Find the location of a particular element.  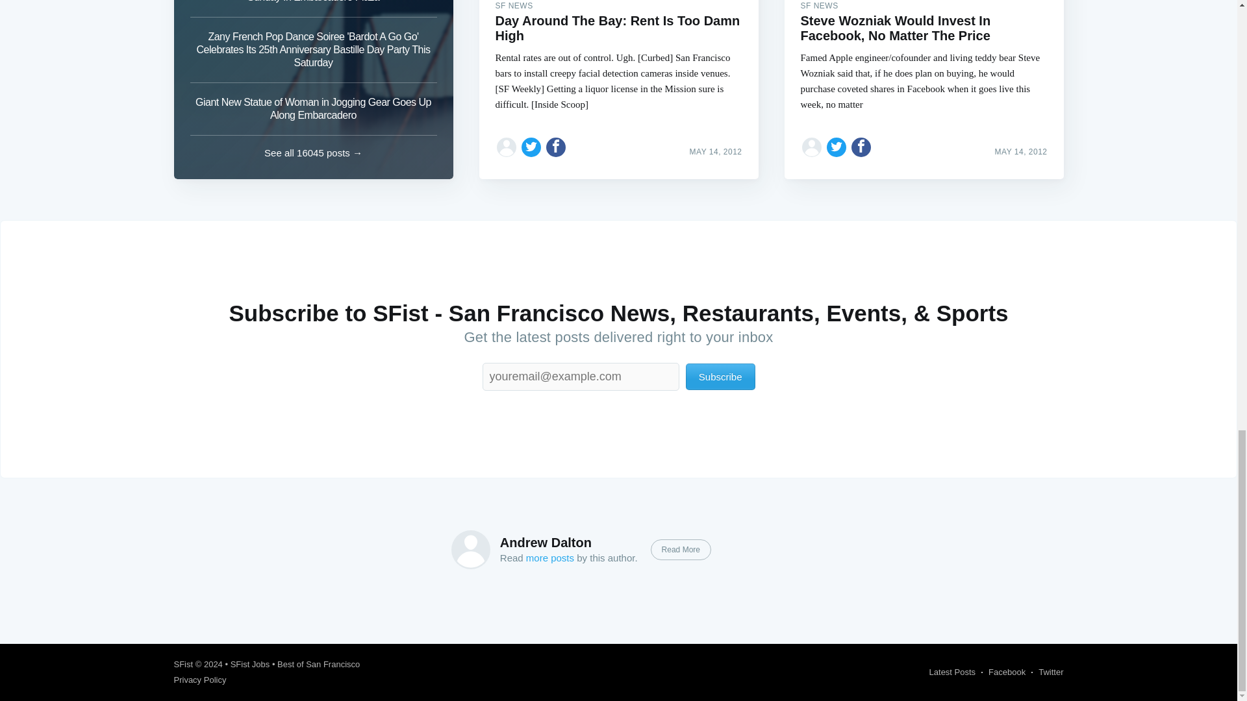

Share on Twitter is located at coordinates (837, 147).